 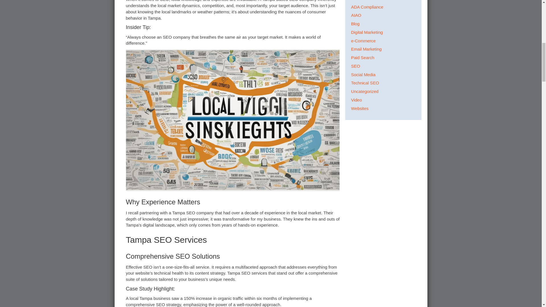 I want to click on Paid Search, so click(x=362, y=57).